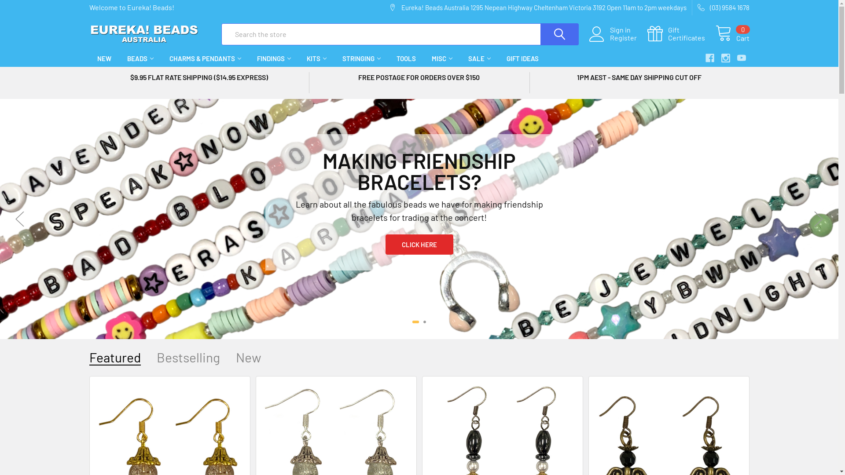 The image size is (845, 475). What do you see at coordinates (681, 34) in the screenshot?
I see `Gift
Certificates` at bounding box center [681, 34].